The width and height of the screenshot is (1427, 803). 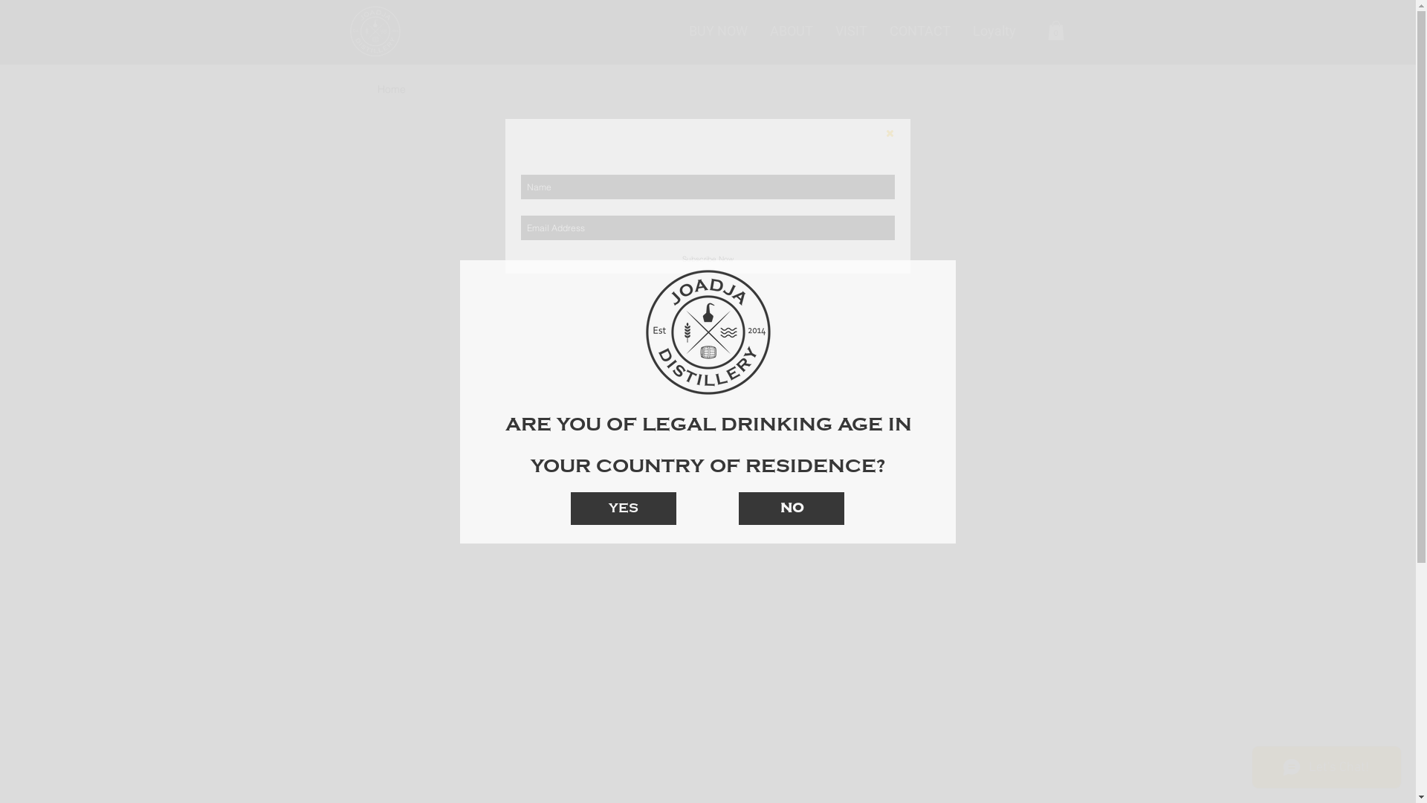 What do you see at coordinates (920, 31) in the screenshot?
I see `CONTACT` at bounding box center [920, 31].